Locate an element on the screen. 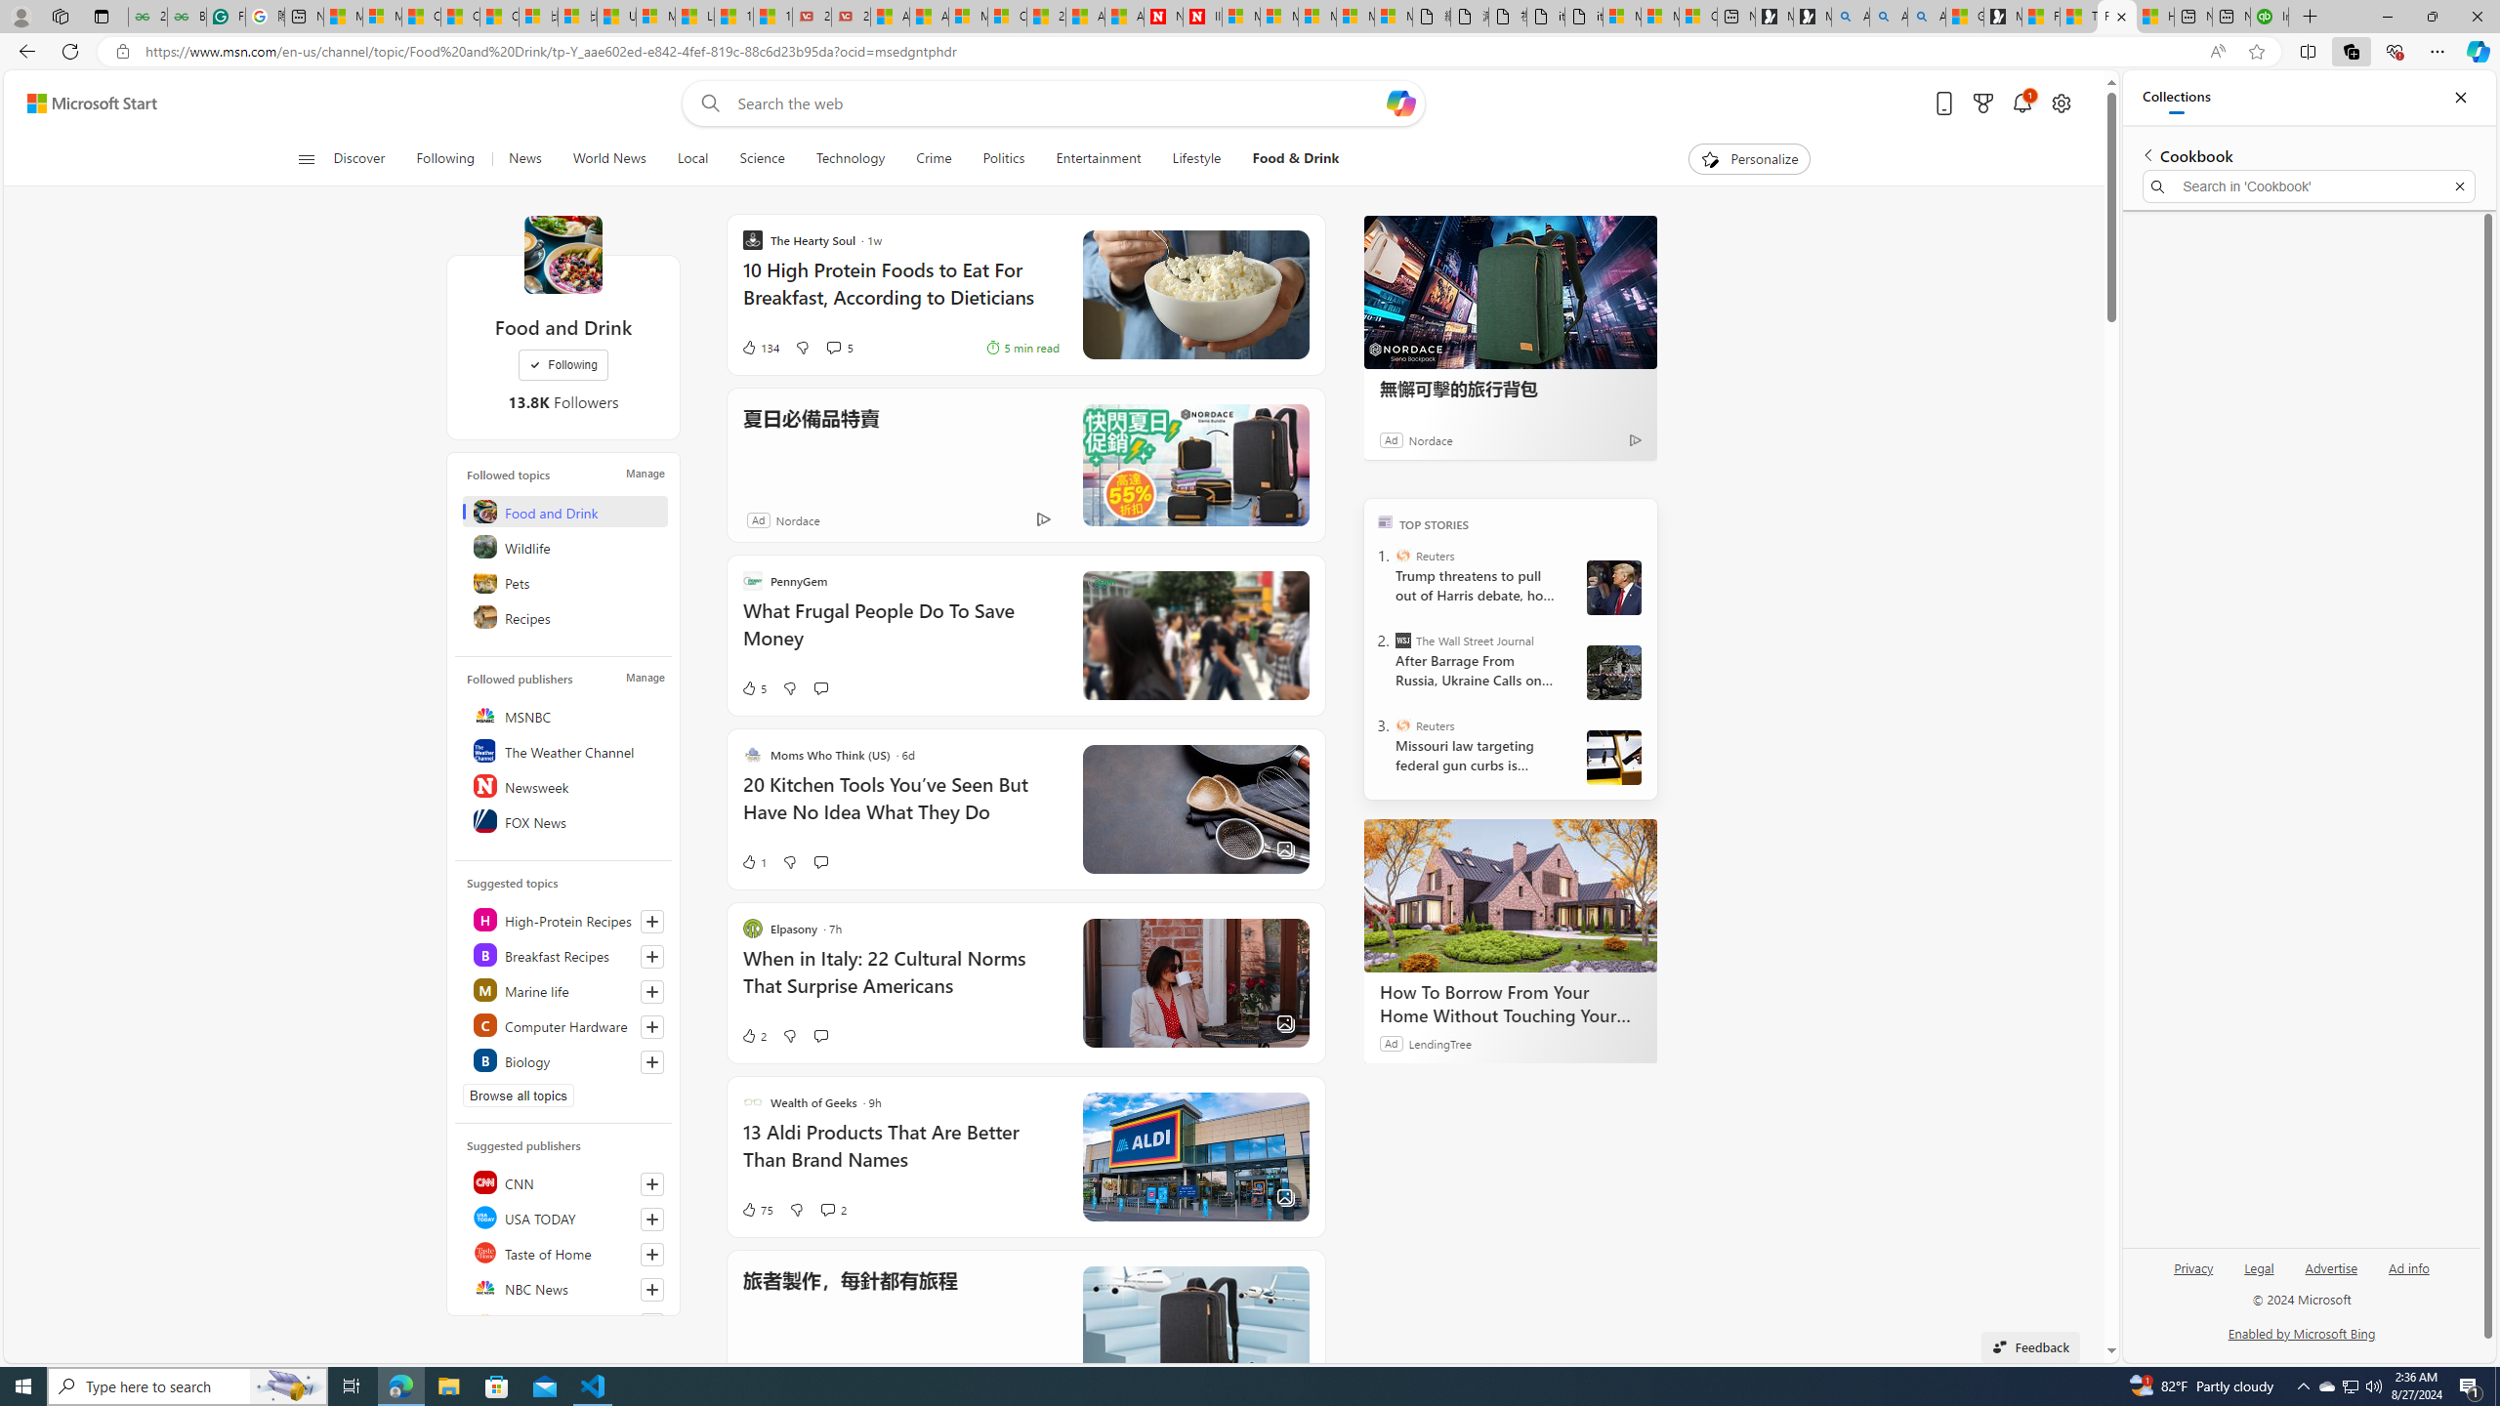  Newsweek - News, Analysis, Politics, Business, Technology is located at coordinates (1164, 17).